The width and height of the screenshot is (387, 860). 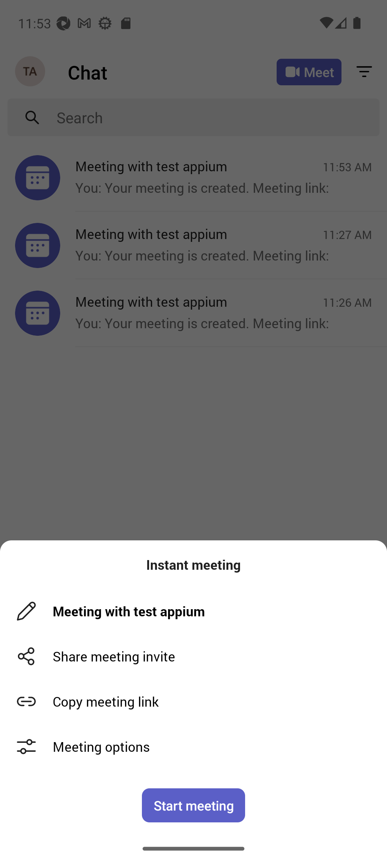 I want to click on Copy meeting link, so click(x=193, y=702).